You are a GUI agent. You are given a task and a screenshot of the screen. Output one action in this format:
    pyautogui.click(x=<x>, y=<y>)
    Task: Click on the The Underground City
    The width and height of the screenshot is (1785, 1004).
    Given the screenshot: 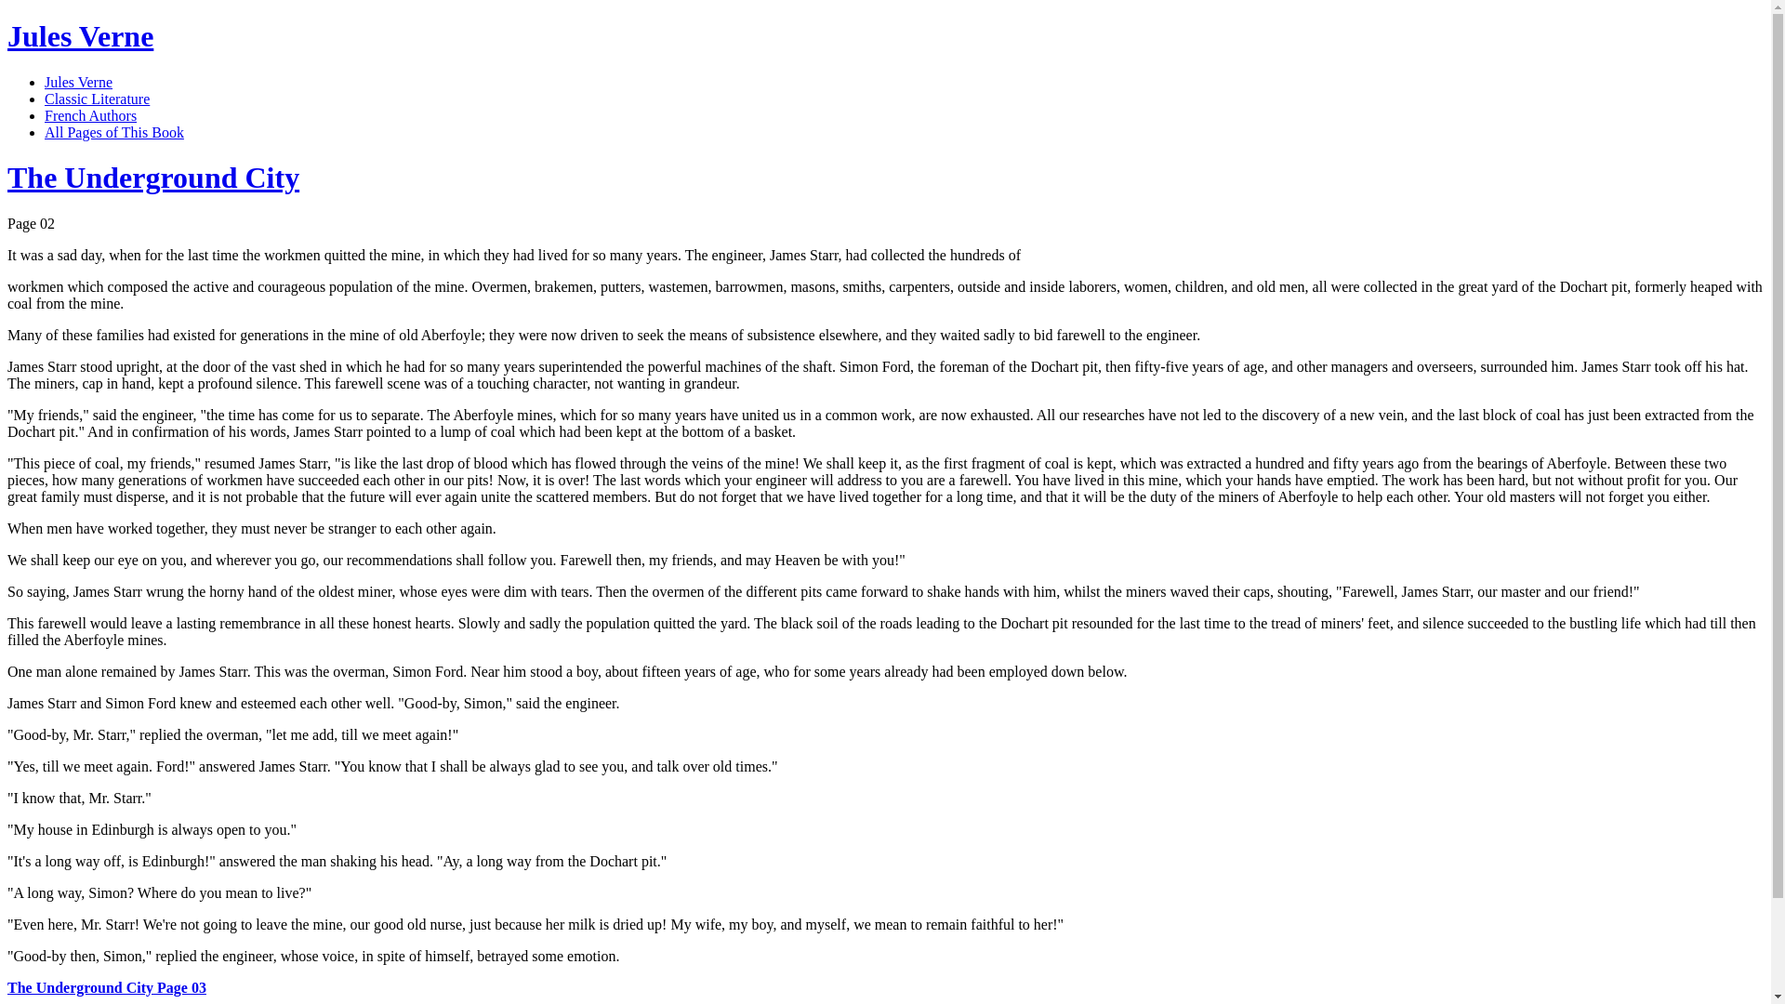 What is the action you would take?
    pyautogui.click(x=152, y=177)
    